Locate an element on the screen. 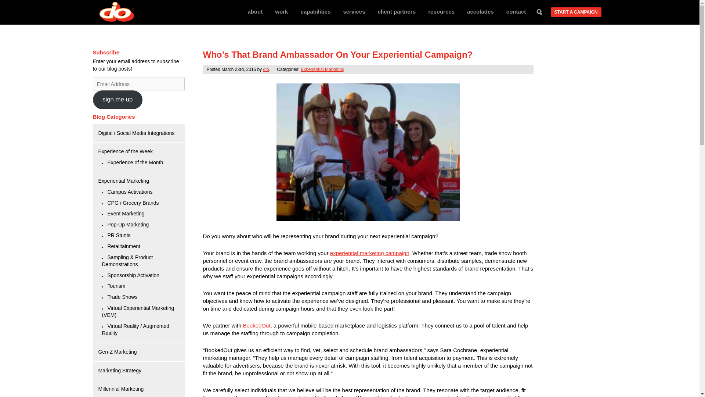 This screenshot has height=397, width=705. contact is located at coordinates (516, 11).